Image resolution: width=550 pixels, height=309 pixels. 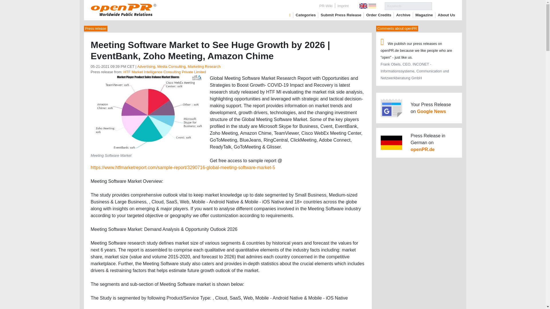 I want to click on PR-Wiki, so click(x=326, y=6).